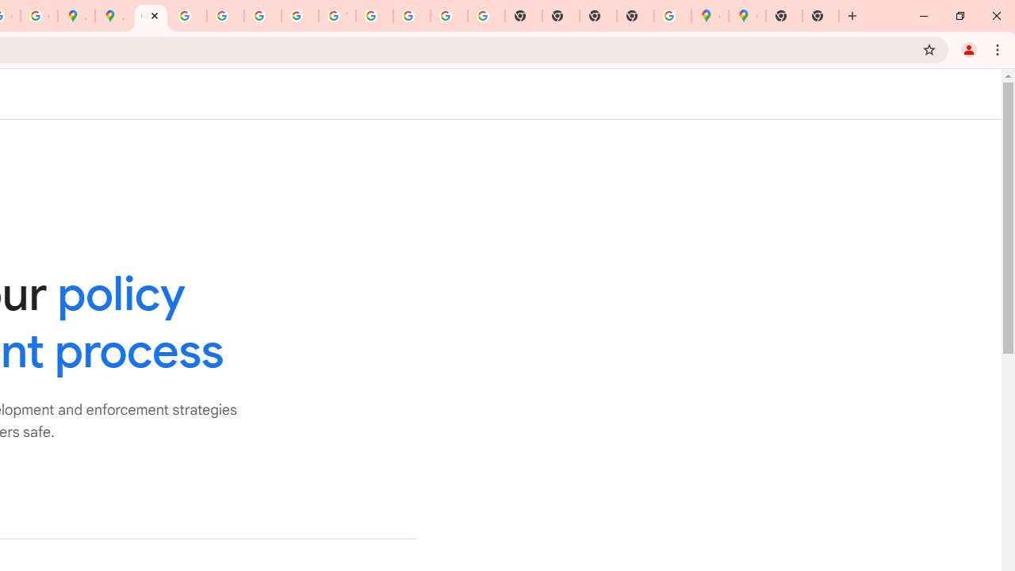 This screenshot has width=1015, height=571. Describe the element at coordinates (821, 16) in the screenshot. I see `New Tab` at that location.